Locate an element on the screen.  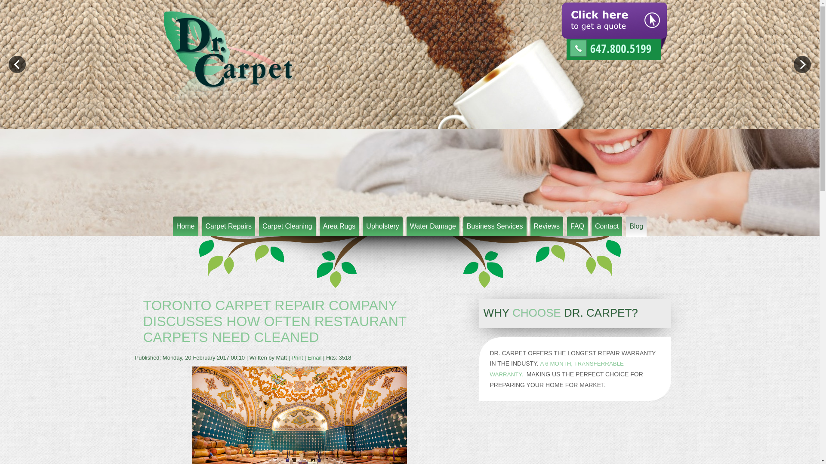
Carpet Cleaning is located at coordinates (287, 226).